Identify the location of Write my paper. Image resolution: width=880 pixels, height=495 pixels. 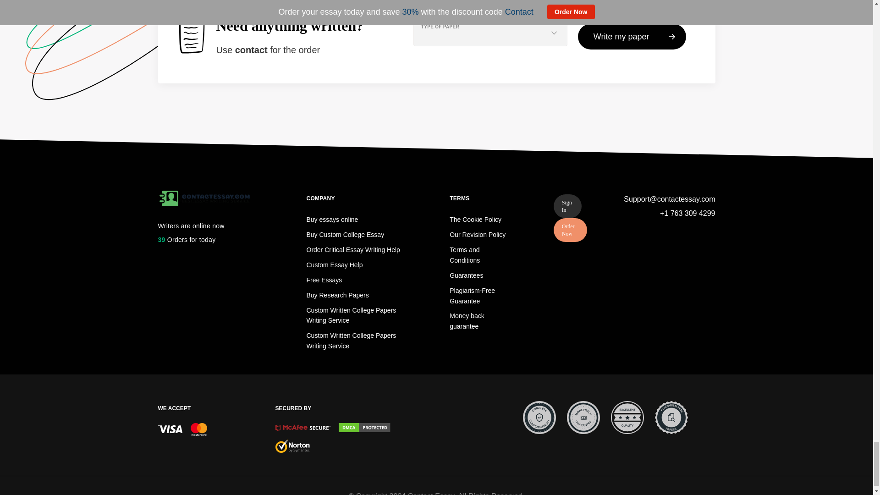
(632, 37).